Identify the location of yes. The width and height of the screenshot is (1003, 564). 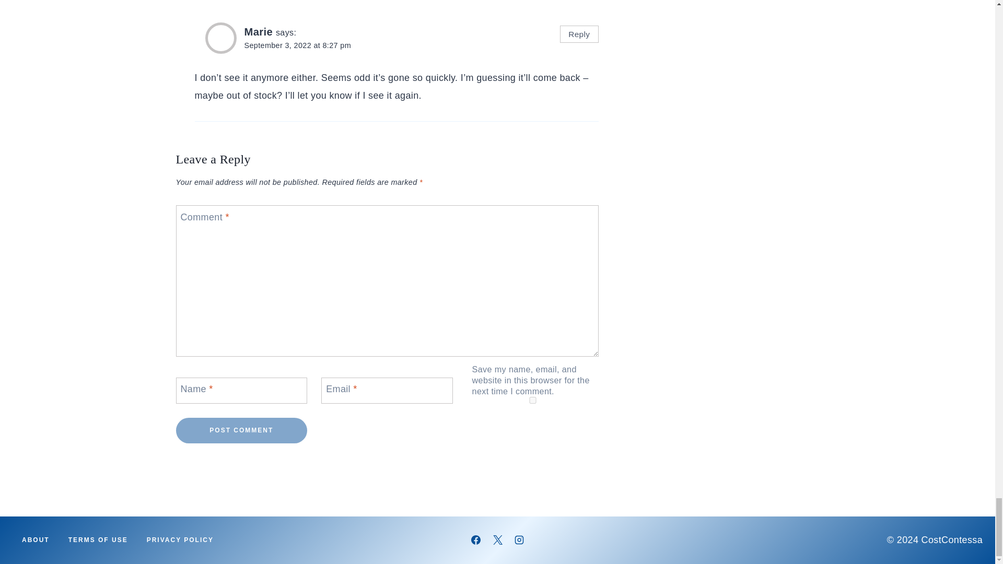
(533, 400).